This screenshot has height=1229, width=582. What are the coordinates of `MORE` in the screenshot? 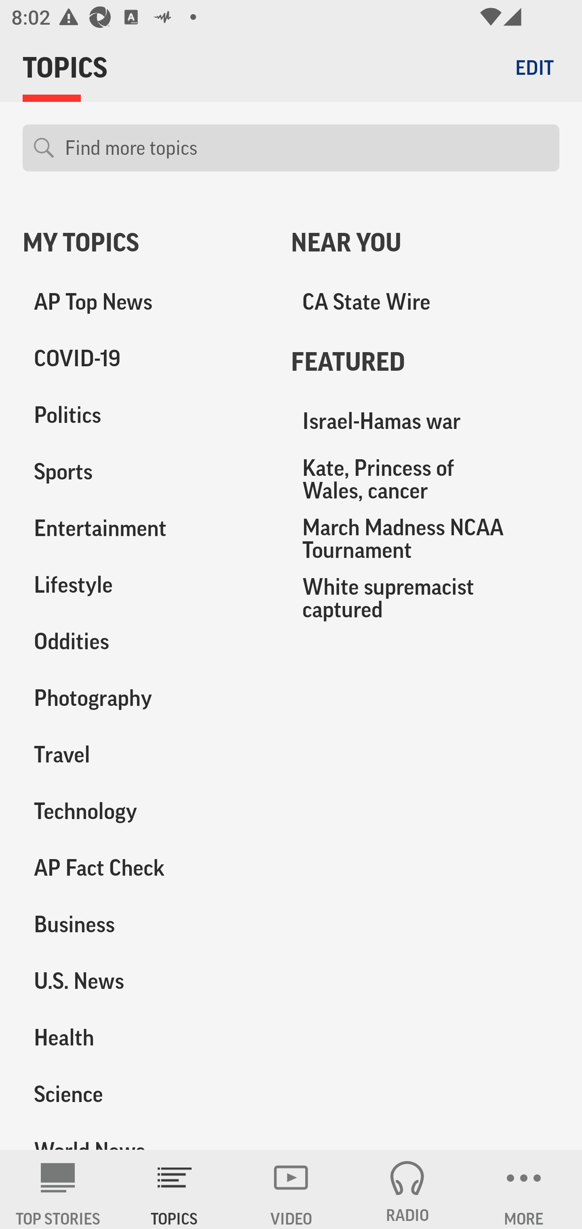 It's located at (524, 1189).